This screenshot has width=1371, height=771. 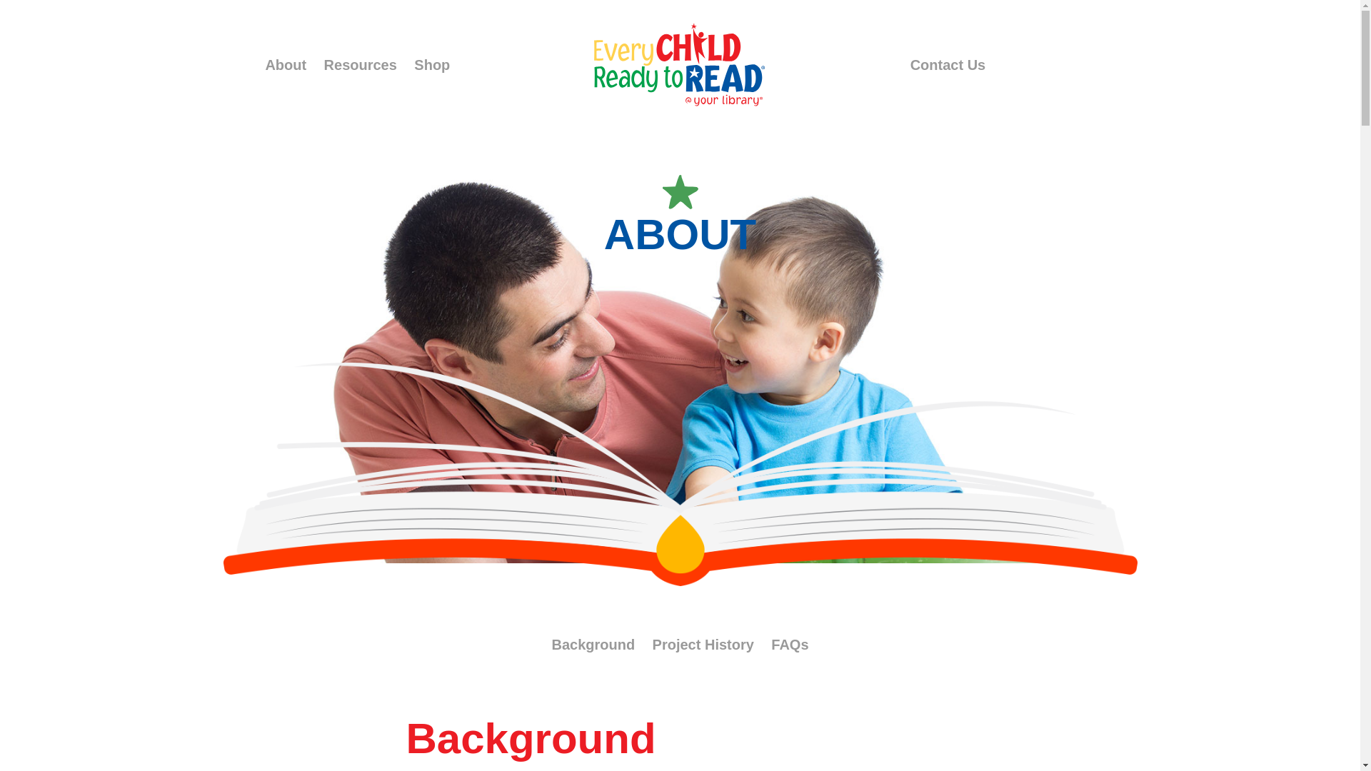 What do you see at coordinates (593, 644) in the screenshot?
I see `Background` at bounding box center [593, 644].